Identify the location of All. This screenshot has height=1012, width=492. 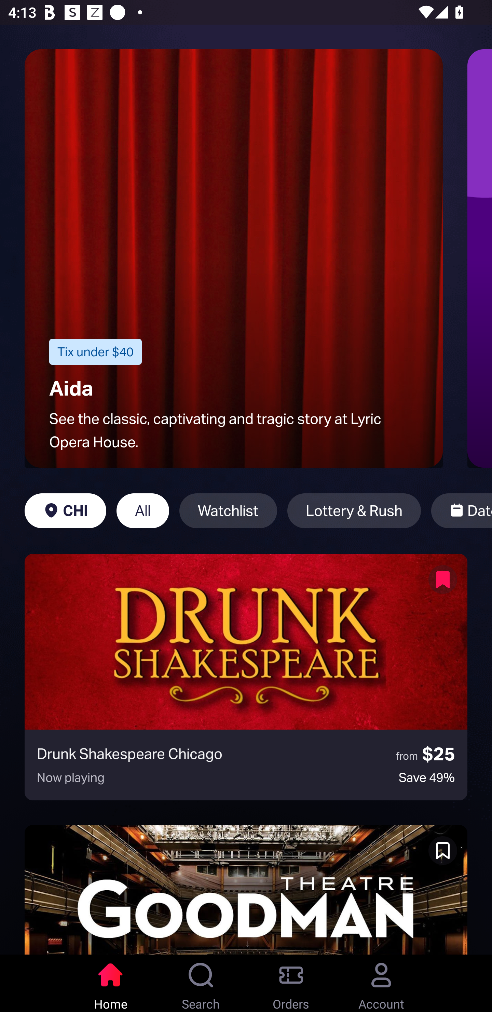
(143, 511).